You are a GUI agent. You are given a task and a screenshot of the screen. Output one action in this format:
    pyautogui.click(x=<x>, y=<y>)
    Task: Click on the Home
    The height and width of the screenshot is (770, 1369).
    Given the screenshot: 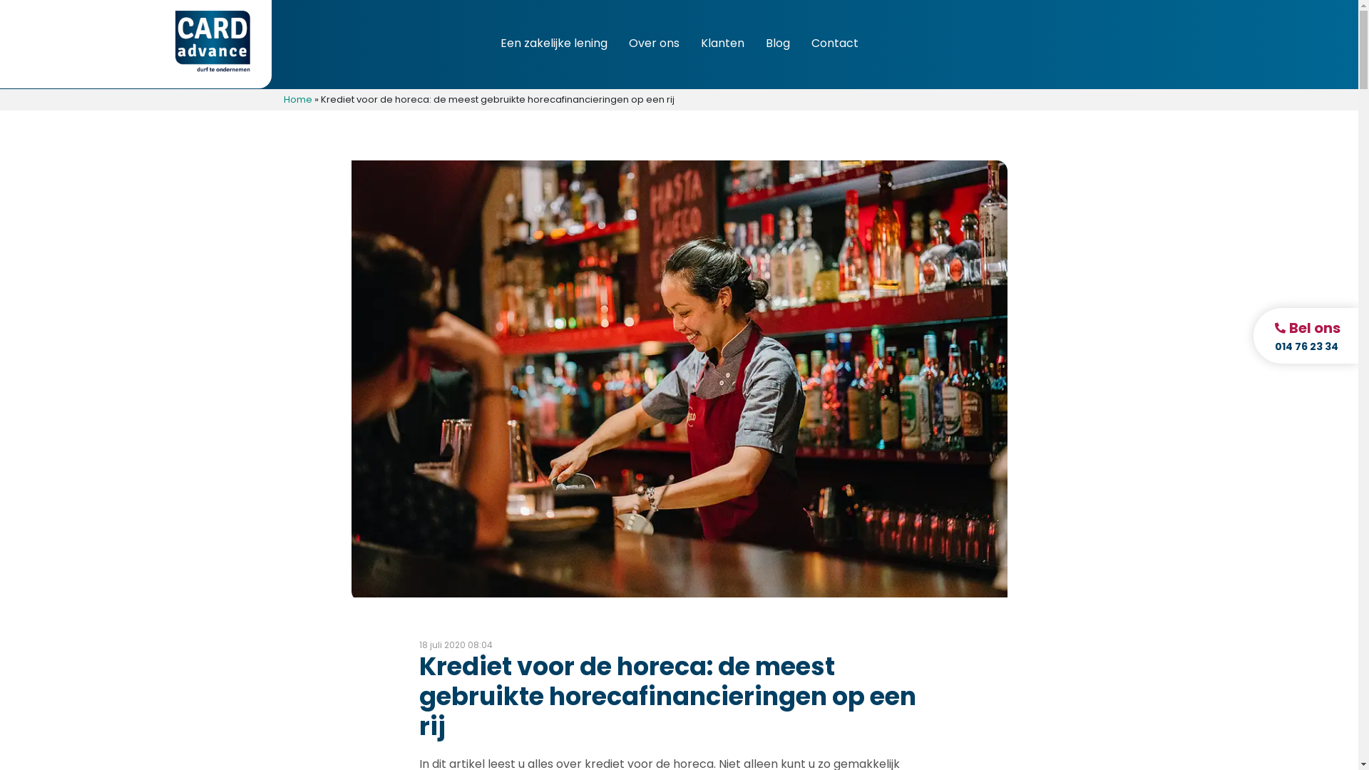 What is the action you would take?
    pyautogui.click(x=298, y=100)
    